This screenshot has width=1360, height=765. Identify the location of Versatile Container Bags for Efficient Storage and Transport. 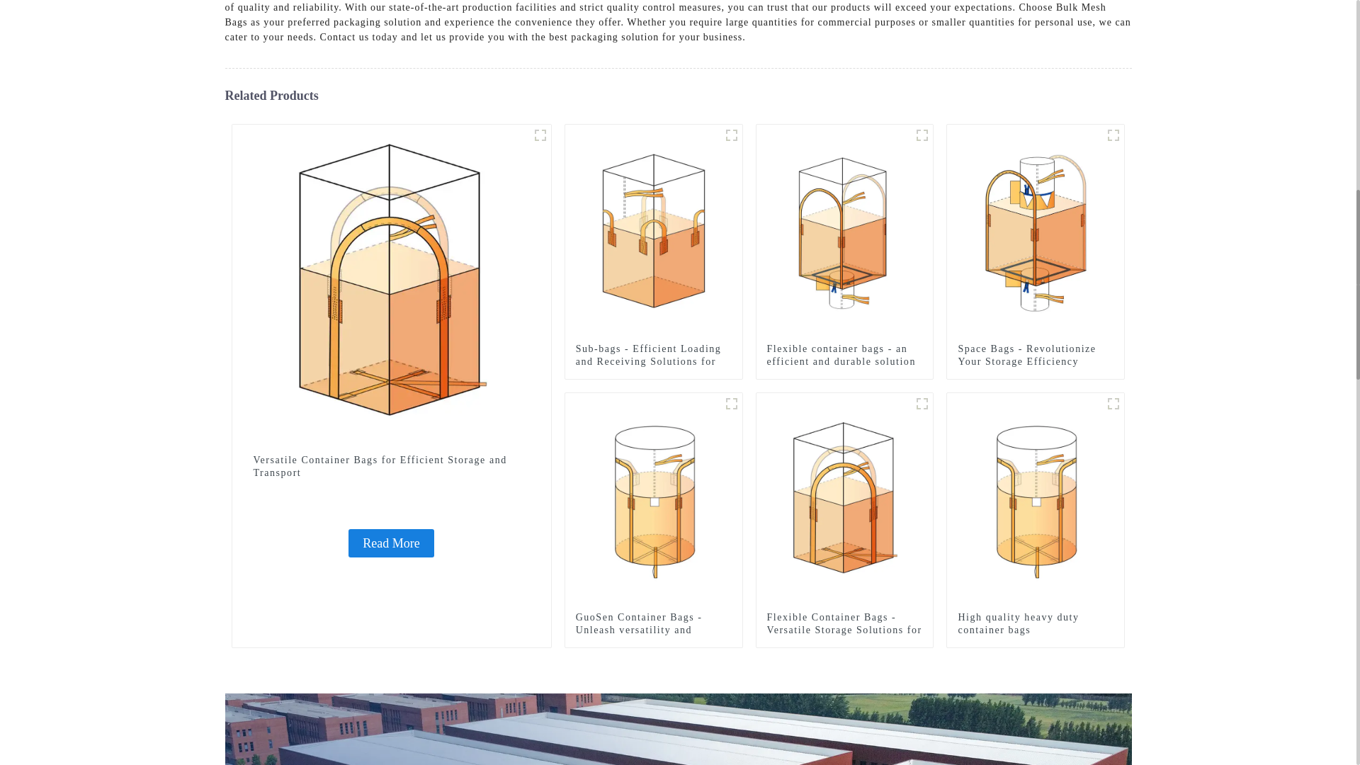
(391, 467).